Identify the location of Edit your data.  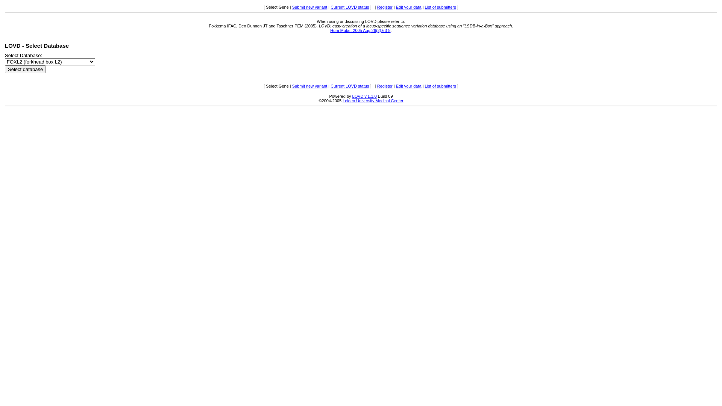
(409, 7).